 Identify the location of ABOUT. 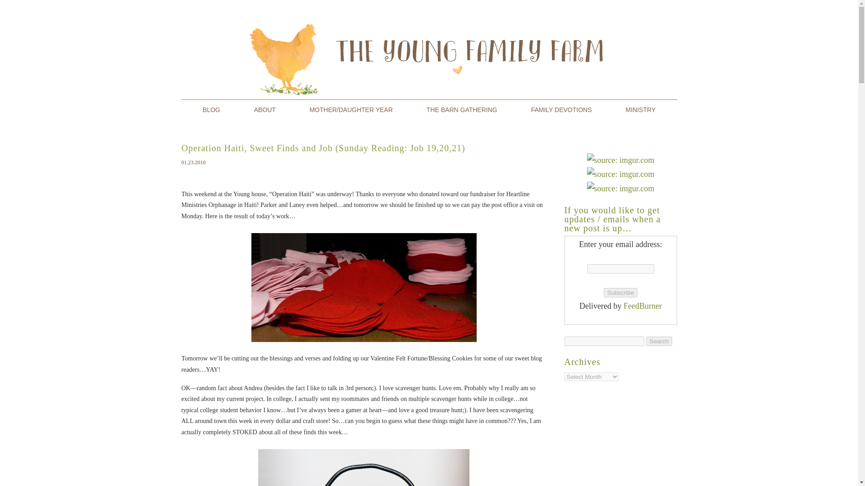
(265, 109).